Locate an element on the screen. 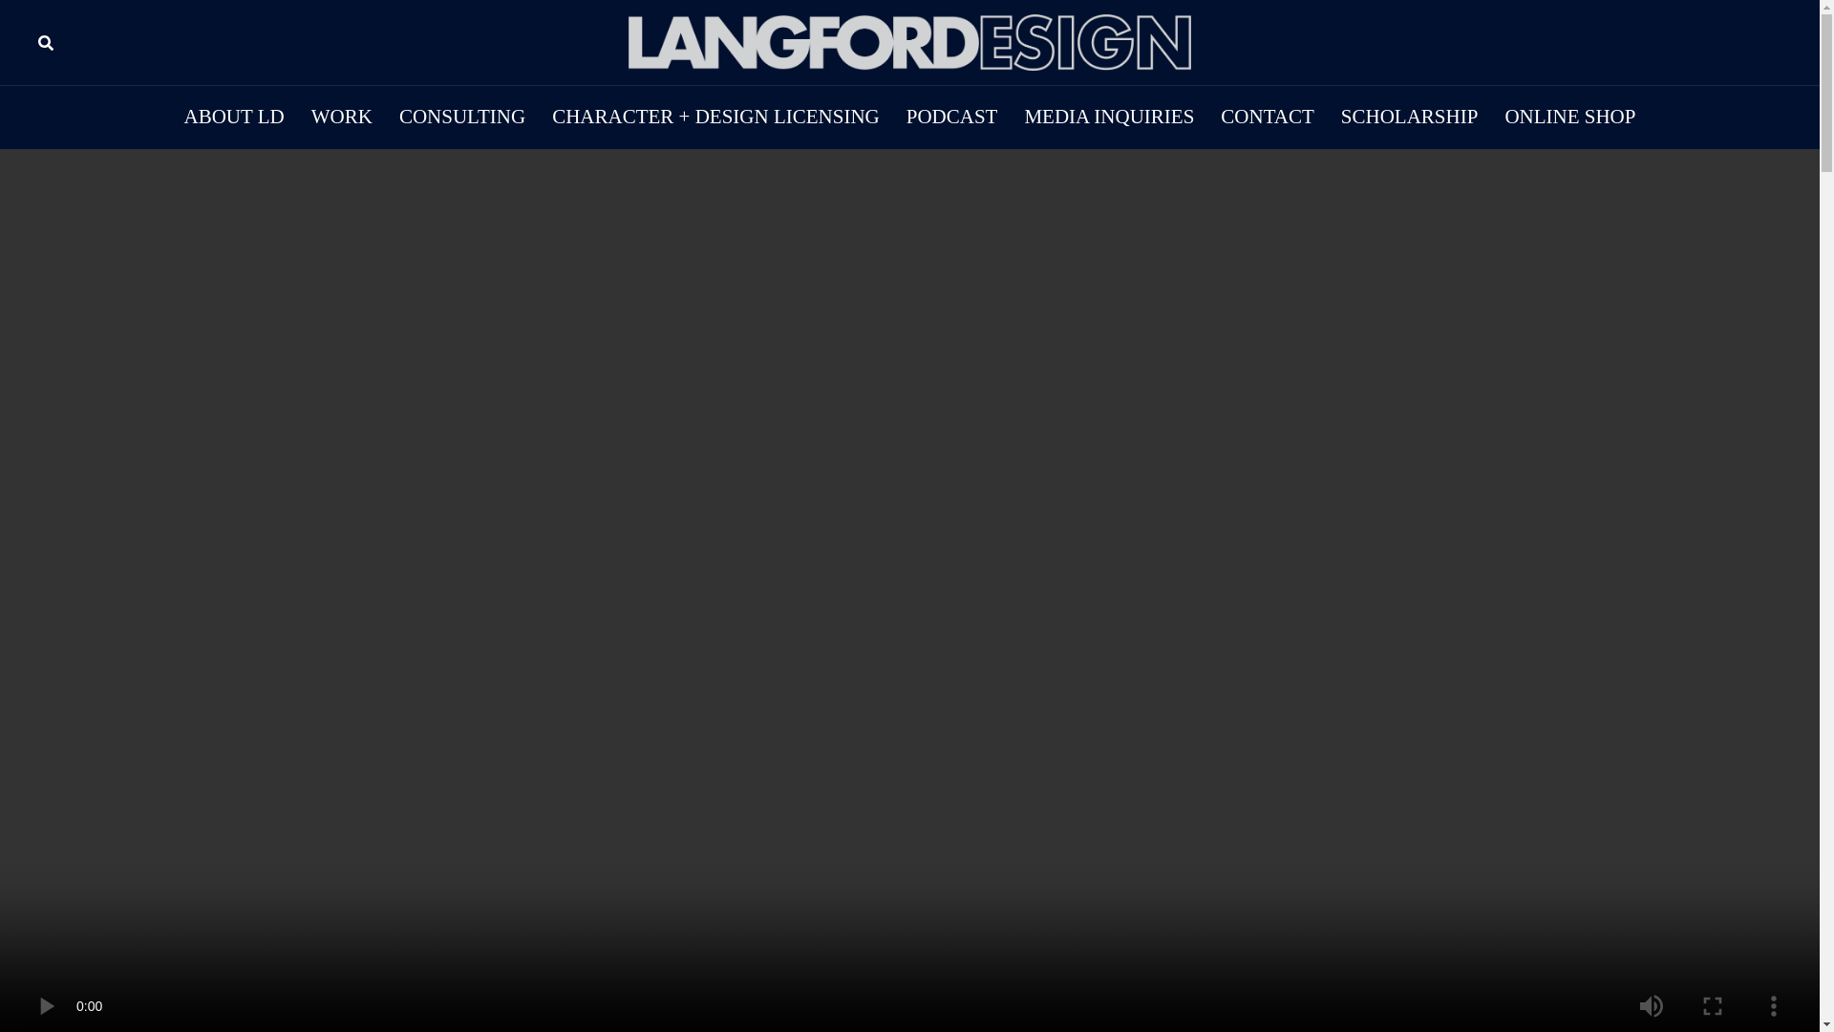 This screenshot has width=1834, height=1032. SCHOLARSHIP is located at coordinates (1409, 117).